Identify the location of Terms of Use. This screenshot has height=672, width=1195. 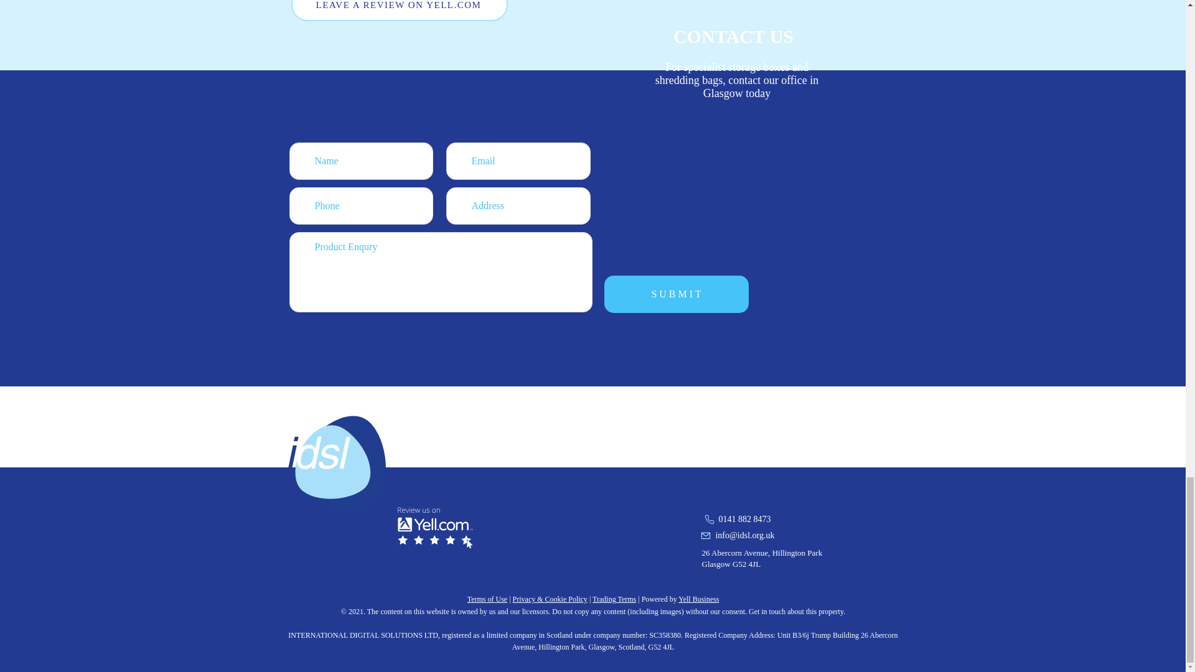
(487, 599).